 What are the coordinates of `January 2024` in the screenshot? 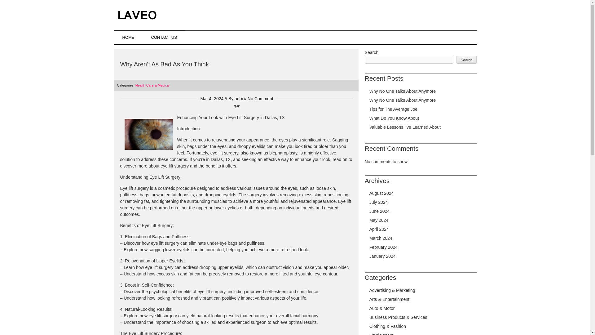 It's located at (382, 256).